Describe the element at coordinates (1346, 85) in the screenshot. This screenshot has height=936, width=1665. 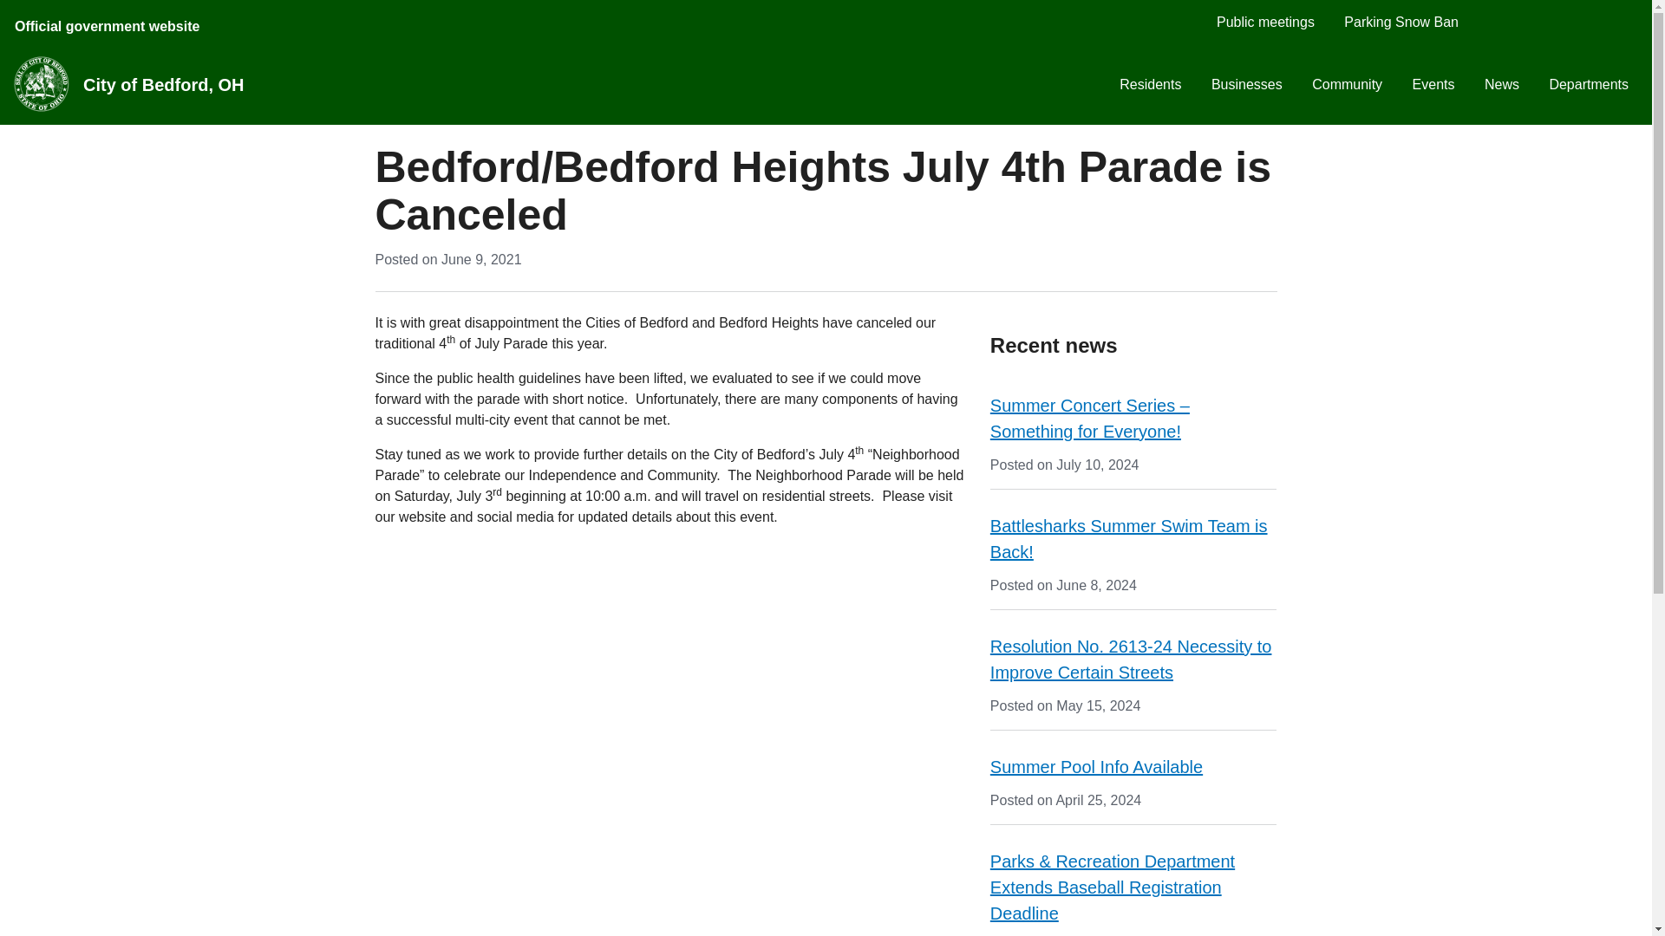
I see `Community` at that location.